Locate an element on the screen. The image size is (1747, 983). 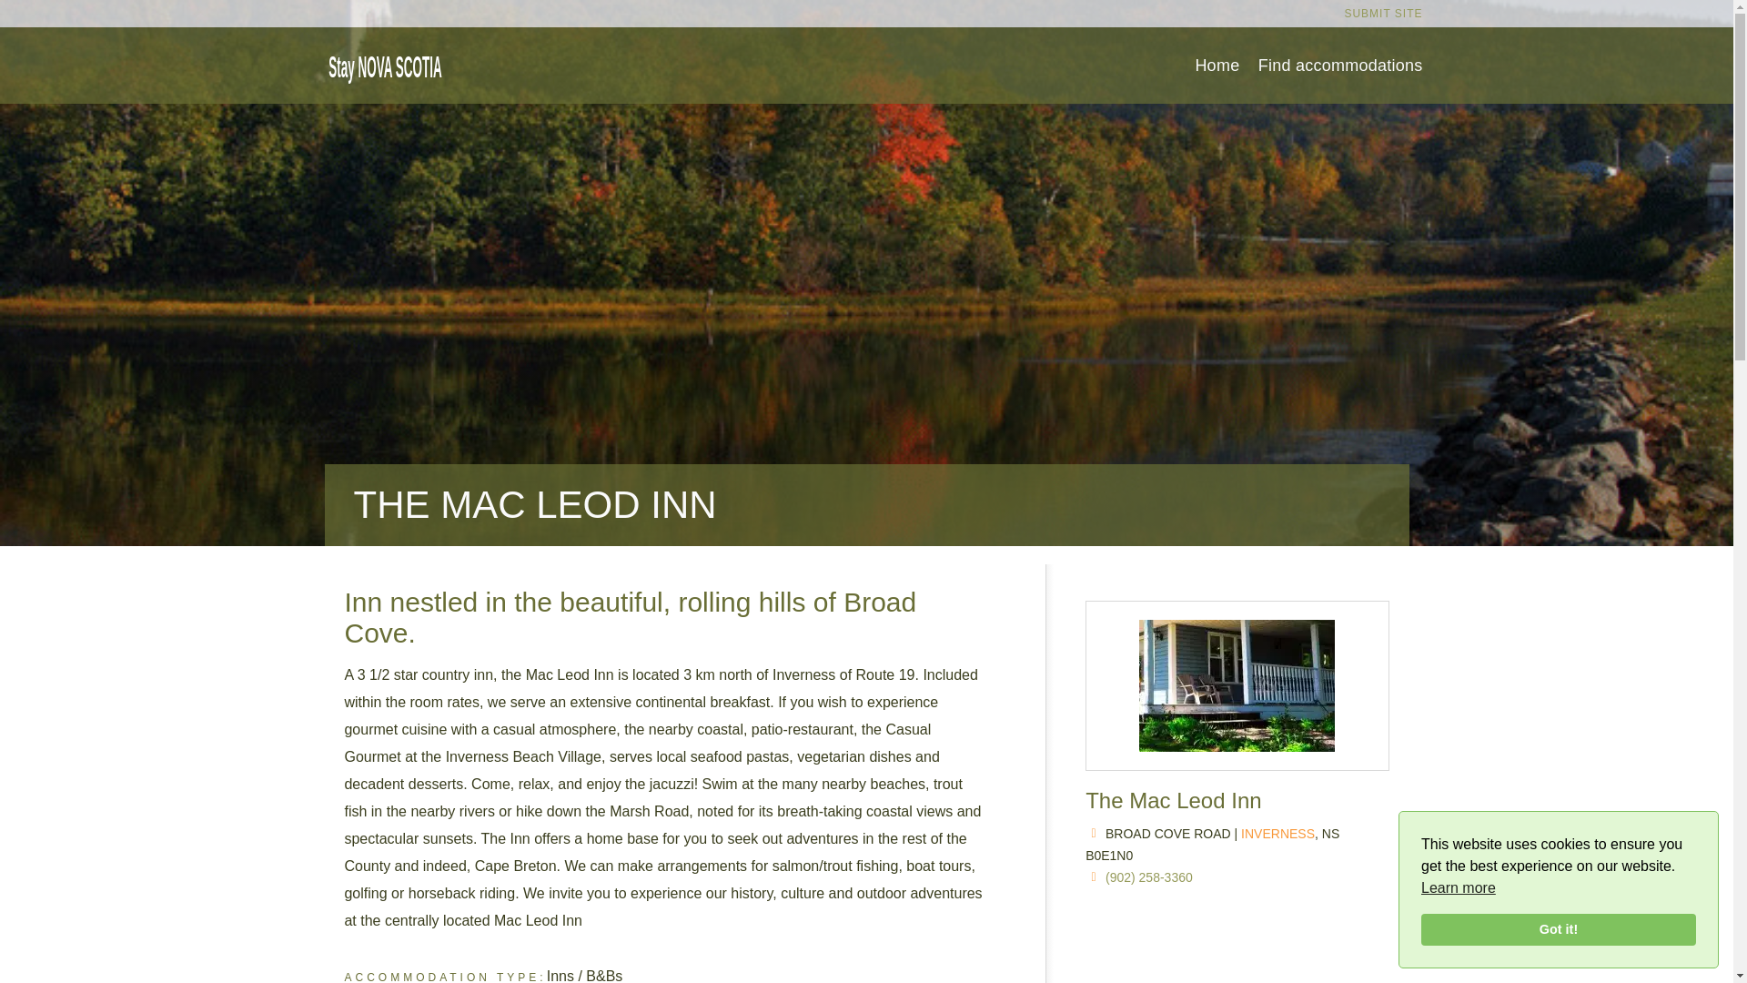
Find accommodations is located at coordinates (1340, 66).